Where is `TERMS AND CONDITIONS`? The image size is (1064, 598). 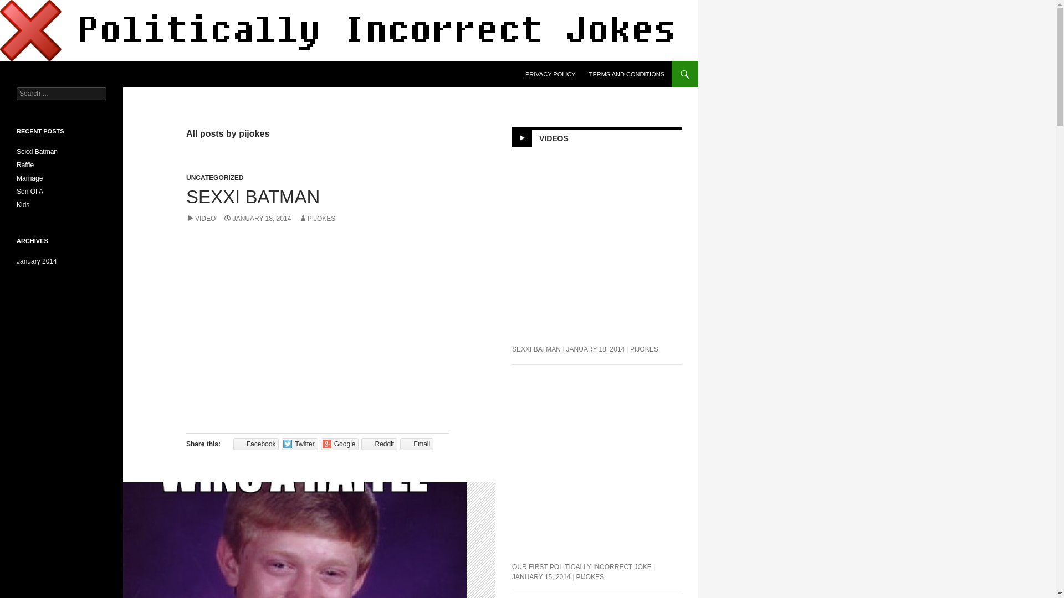 TERMS AND CONDITIONS is located at coordinates (626, 74).